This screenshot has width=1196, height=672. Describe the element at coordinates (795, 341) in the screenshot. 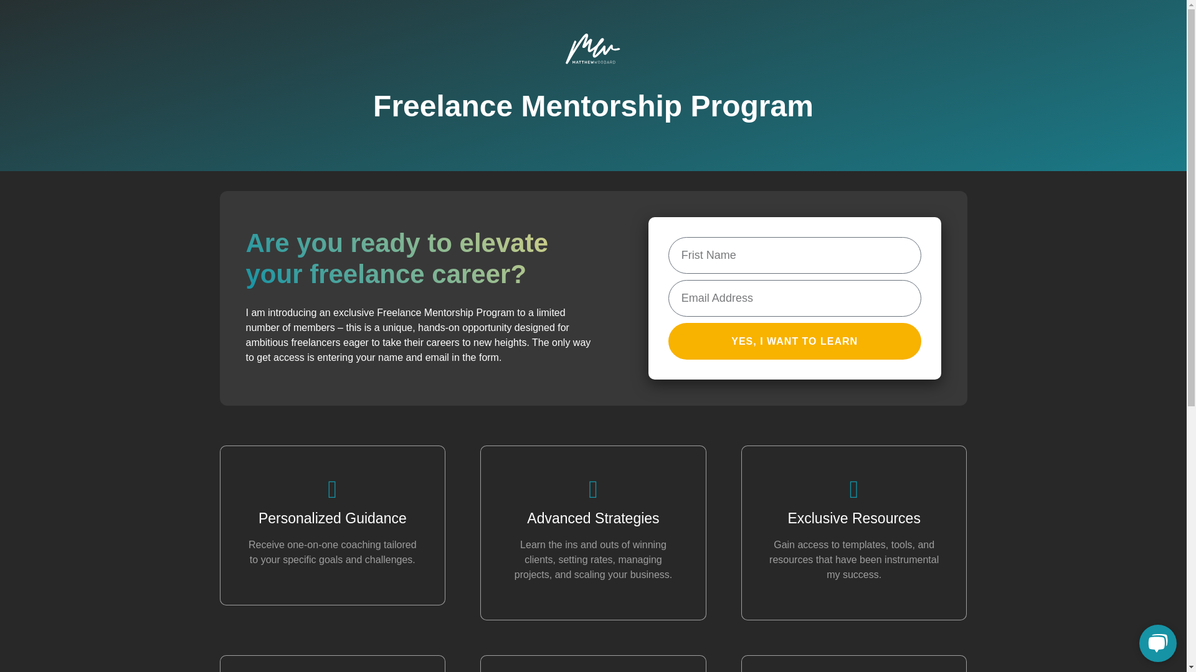

I see `YES, I WANT TO LEARN` at that location.